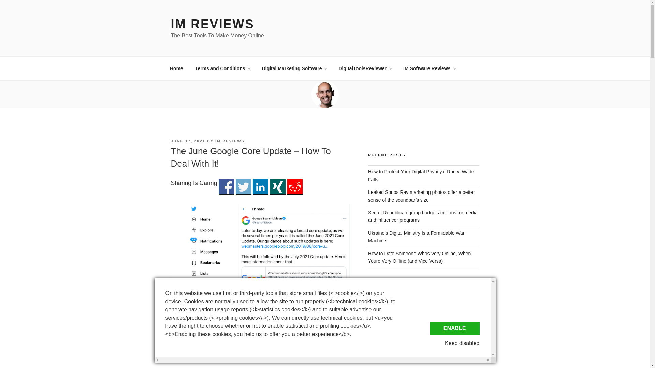 The width and height of the screenshot is (655, 368). What do you see at coordinates (176, 68) in the screenshot?
I see `Home` at bounding box center [176, 68].